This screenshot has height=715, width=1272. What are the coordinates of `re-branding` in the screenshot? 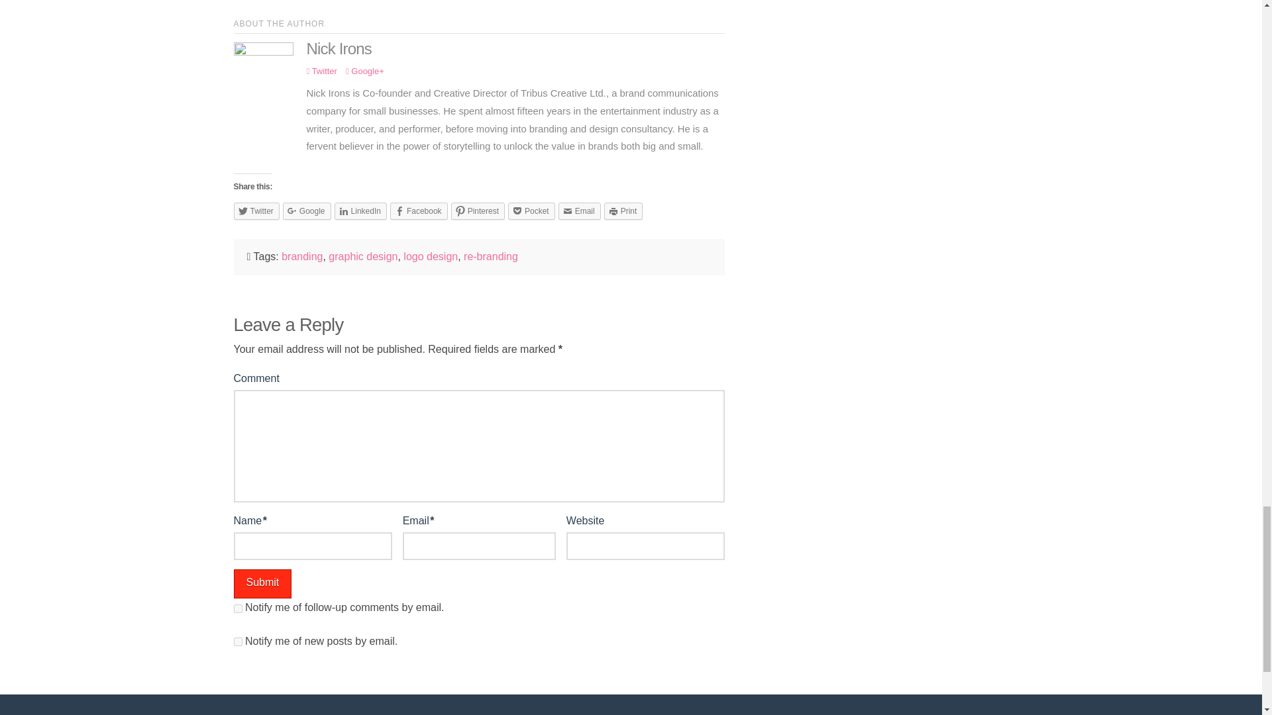 It's located at (490, 257).